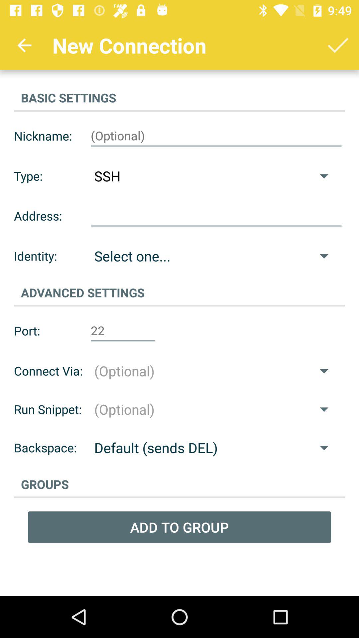  Describe the element at coordinates (216, 136) in the screenshot. I see `nickname` at that location.